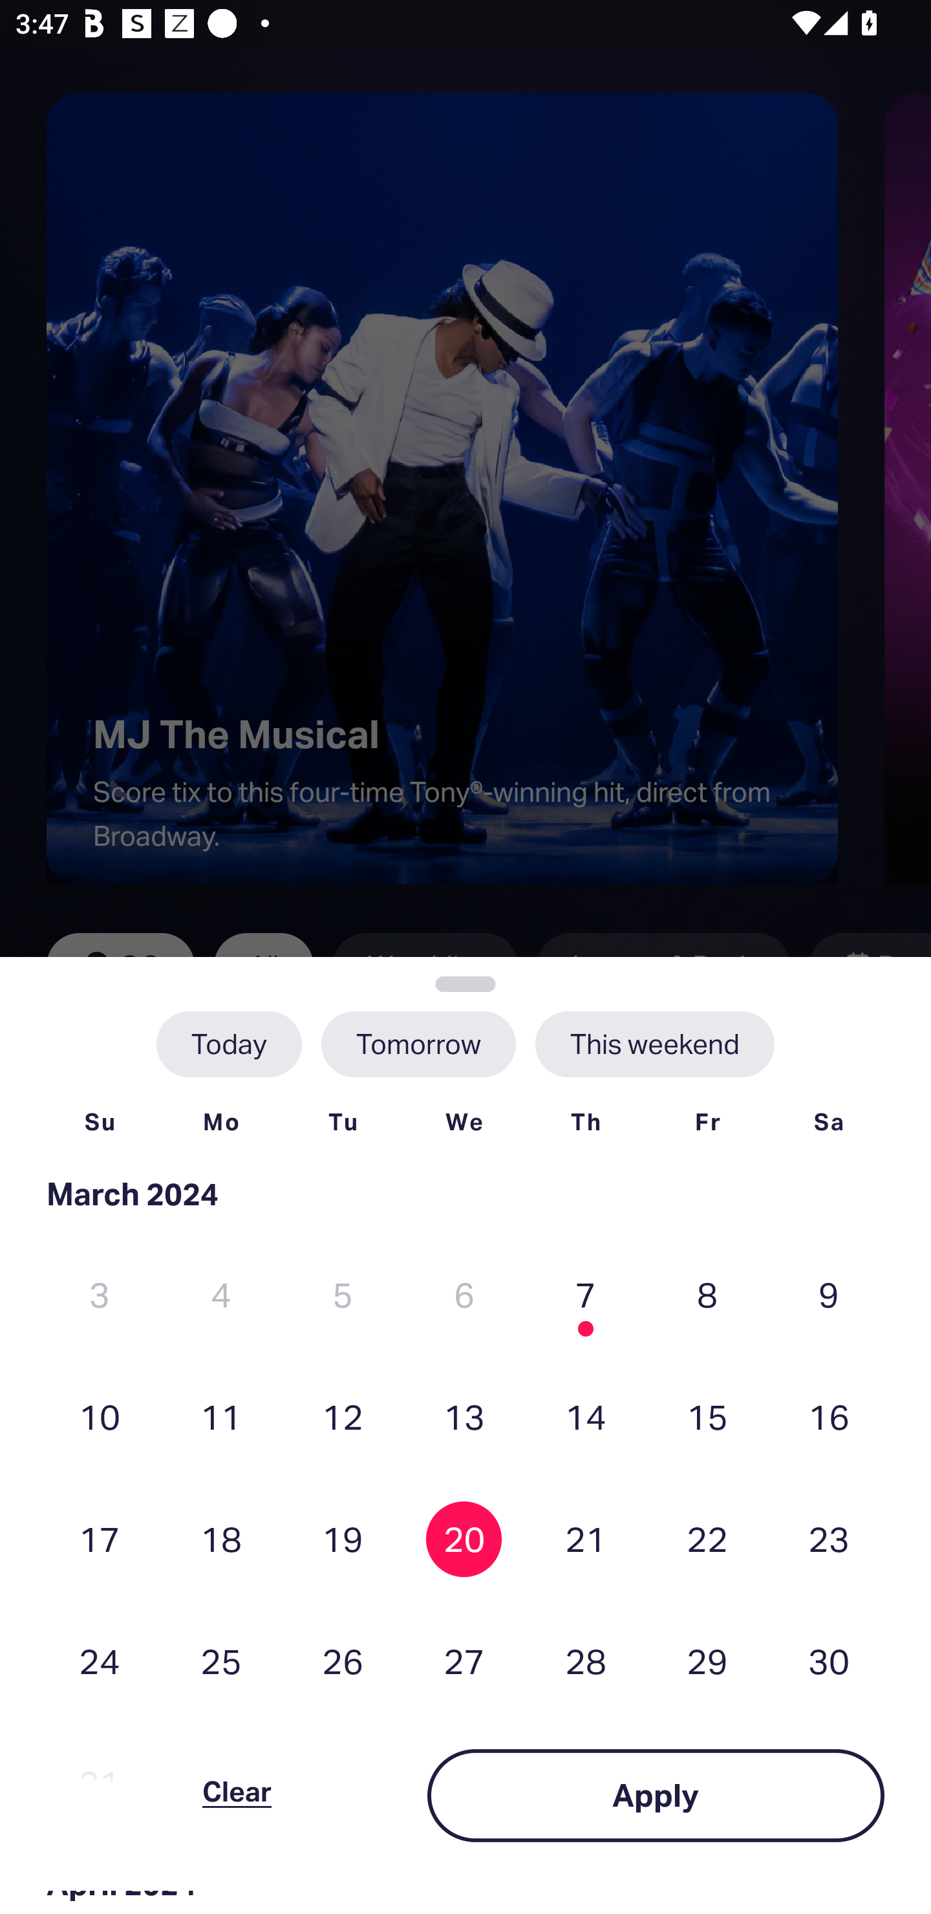 This screenshot has width=931, height=1914. What do you see at coordinates (343, 1295) in the screenshot?
I see `5` at bounding box center [343, 1295].